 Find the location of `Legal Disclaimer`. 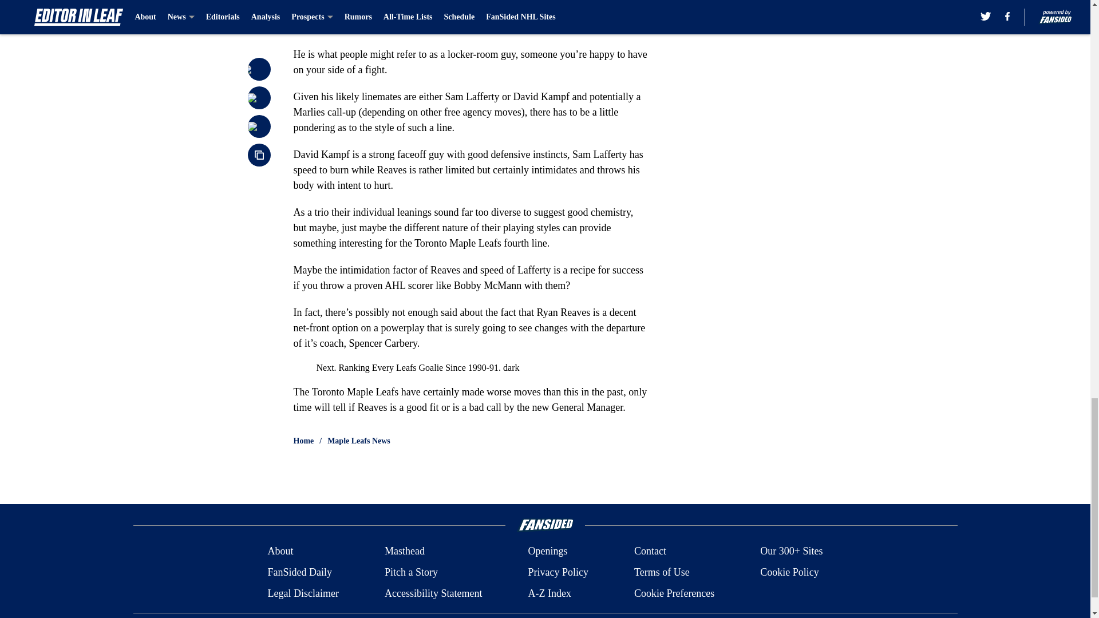

Legal Disclaimer is located at coordinates (302, 593).